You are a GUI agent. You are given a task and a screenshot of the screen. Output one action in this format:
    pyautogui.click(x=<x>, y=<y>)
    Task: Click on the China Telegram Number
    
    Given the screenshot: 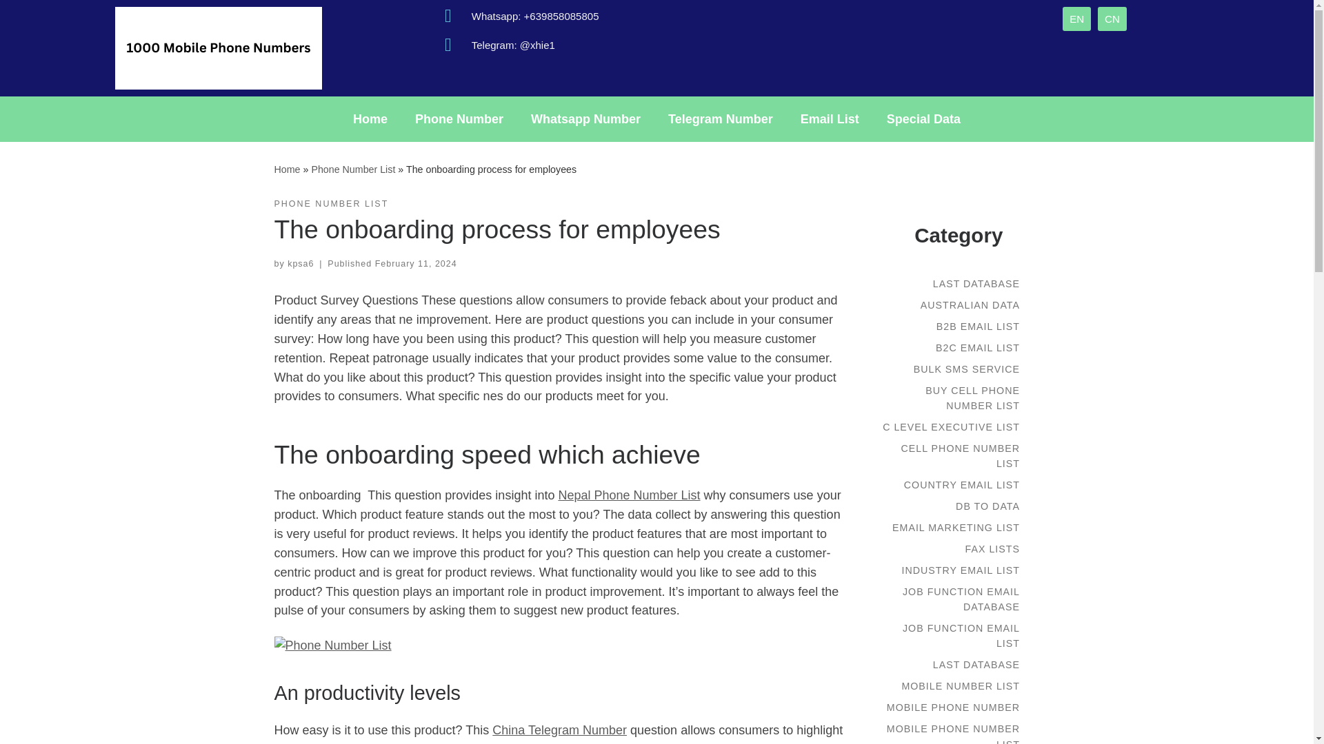 What is the action you would take?
    pyautogui.click(x=559, y=730)
    